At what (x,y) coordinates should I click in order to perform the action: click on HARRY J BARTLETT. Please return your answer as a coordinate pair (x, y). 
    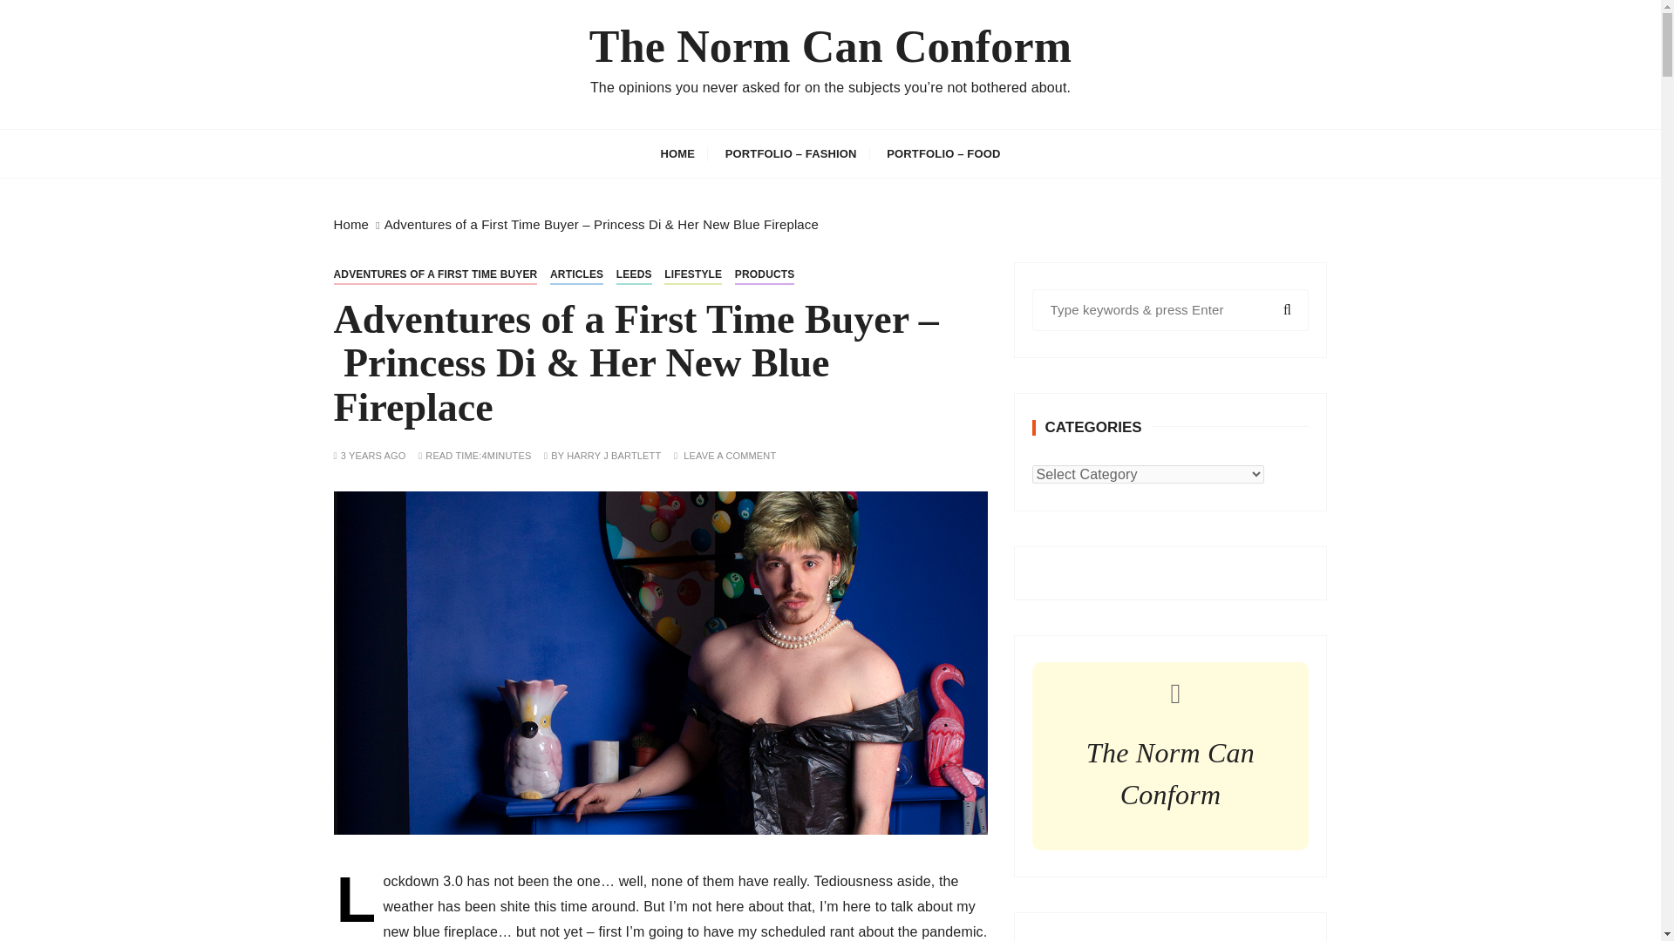
    Looking at the image, I should click on (614, 457).